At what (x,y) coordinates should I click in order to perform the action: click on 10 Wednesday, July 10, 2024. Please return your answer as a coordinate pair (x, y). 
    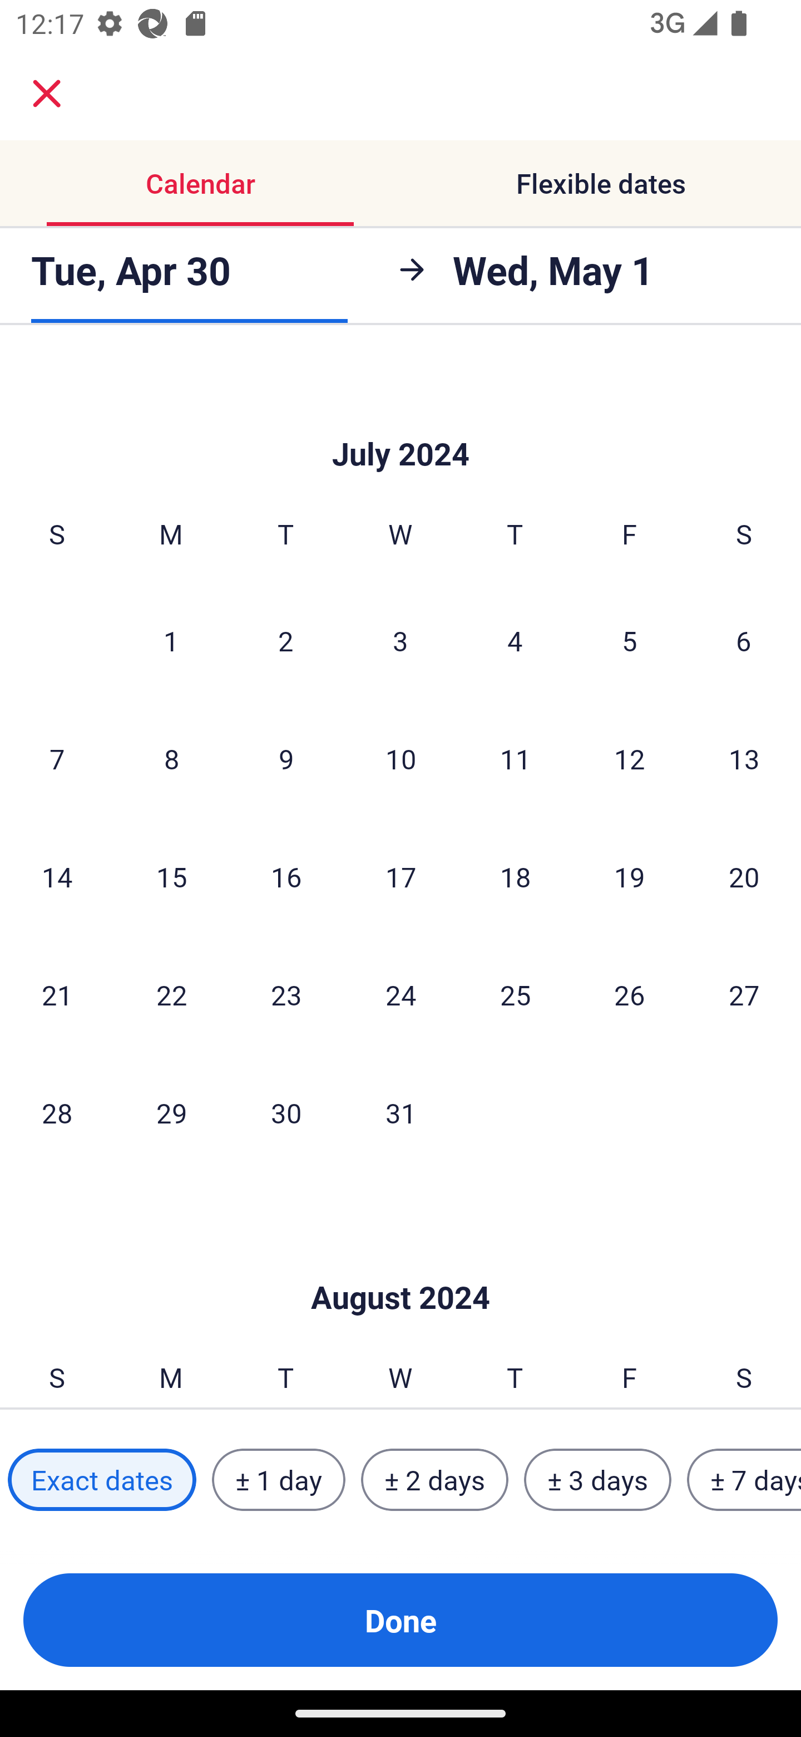
    Looking at the image, I should click on (400, 759).